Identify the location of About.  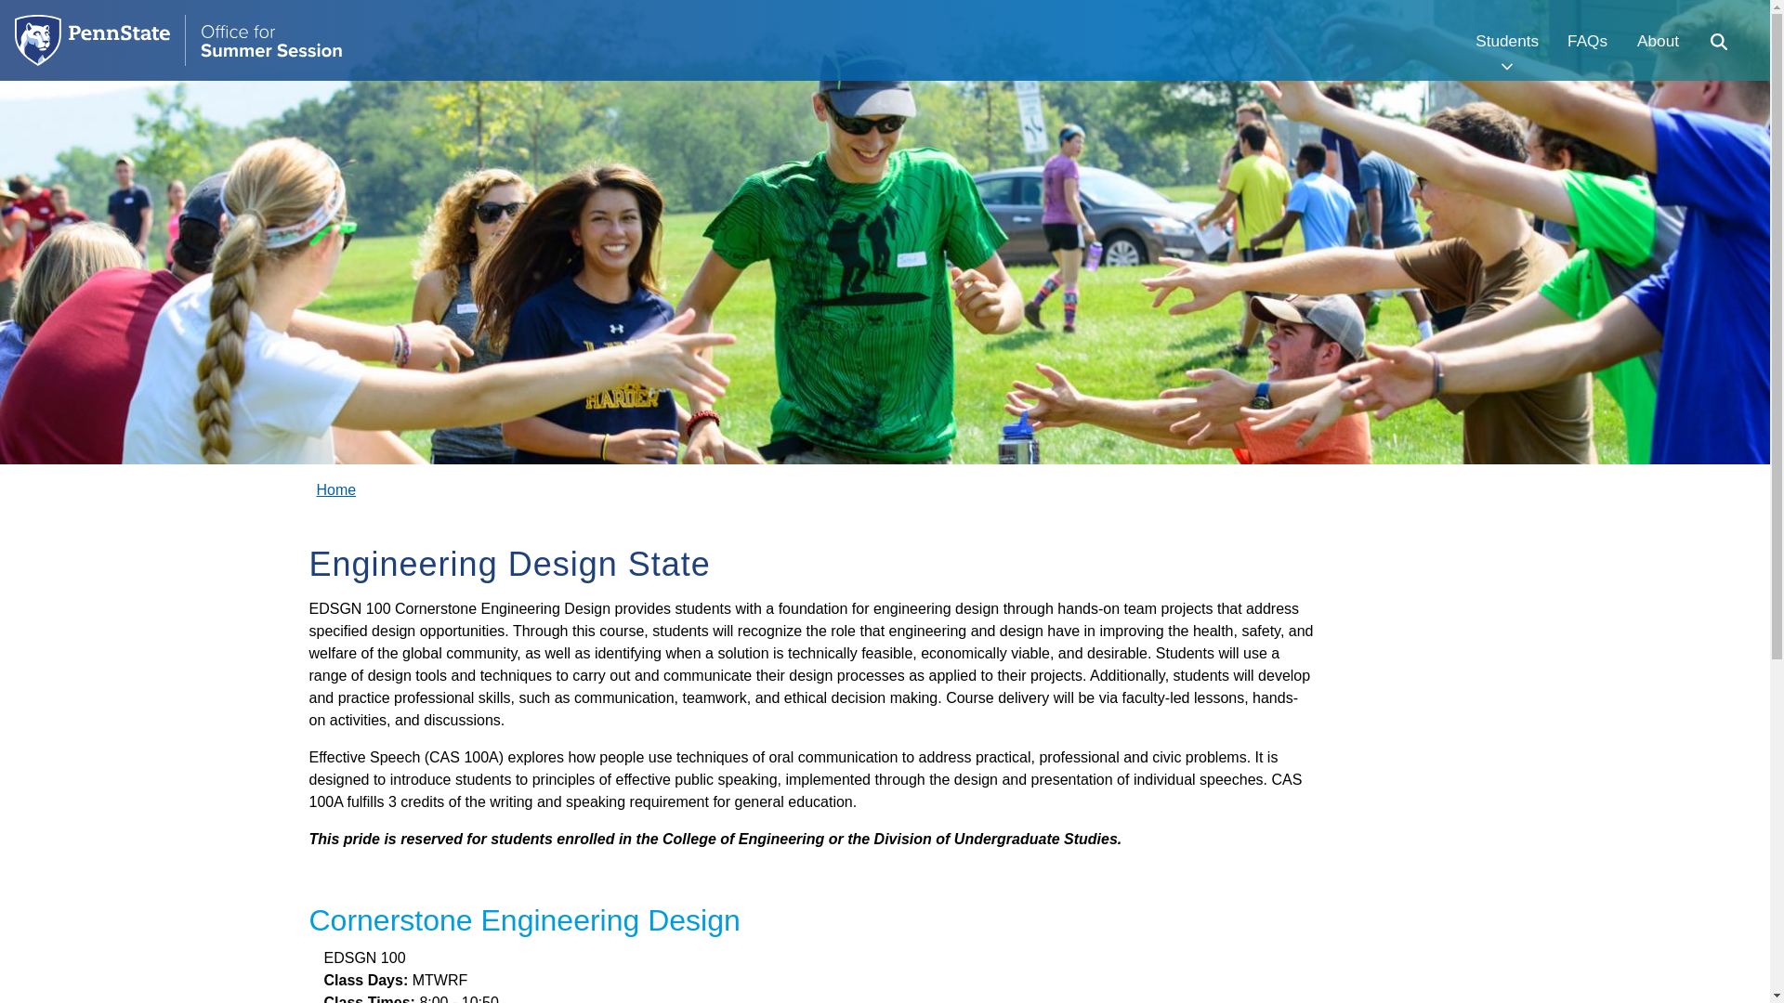
(1658, 41).